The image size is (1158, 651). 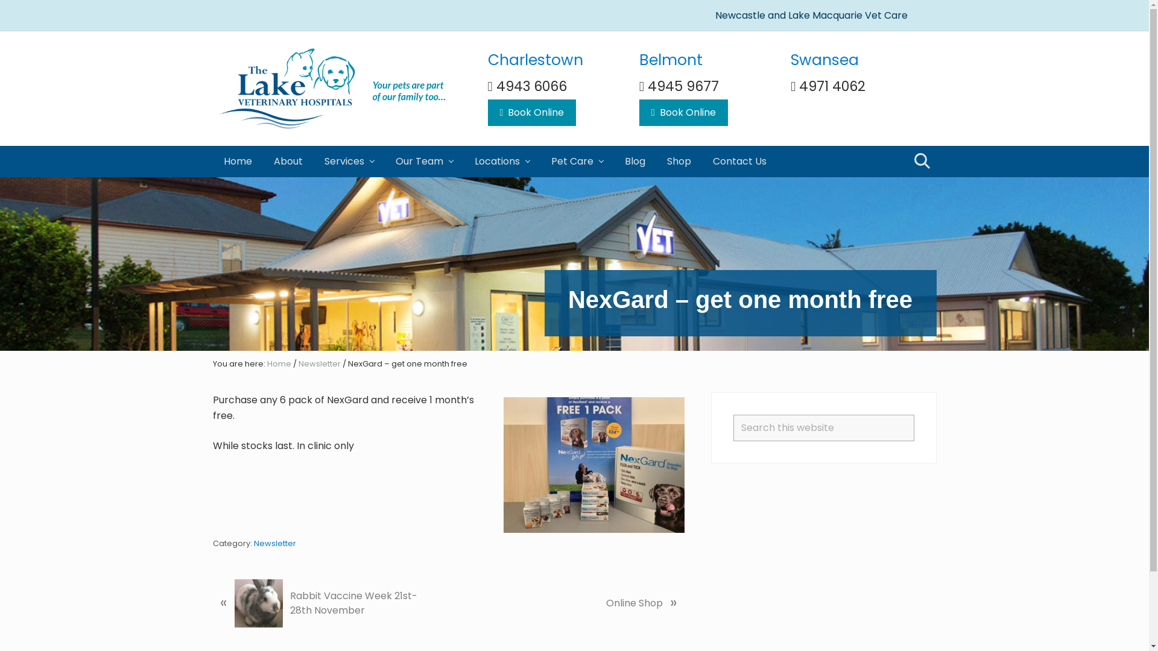 What do you see at coordinates (279, 364) in the screenshot?
I see `Home` at bounding box center [279, 364].